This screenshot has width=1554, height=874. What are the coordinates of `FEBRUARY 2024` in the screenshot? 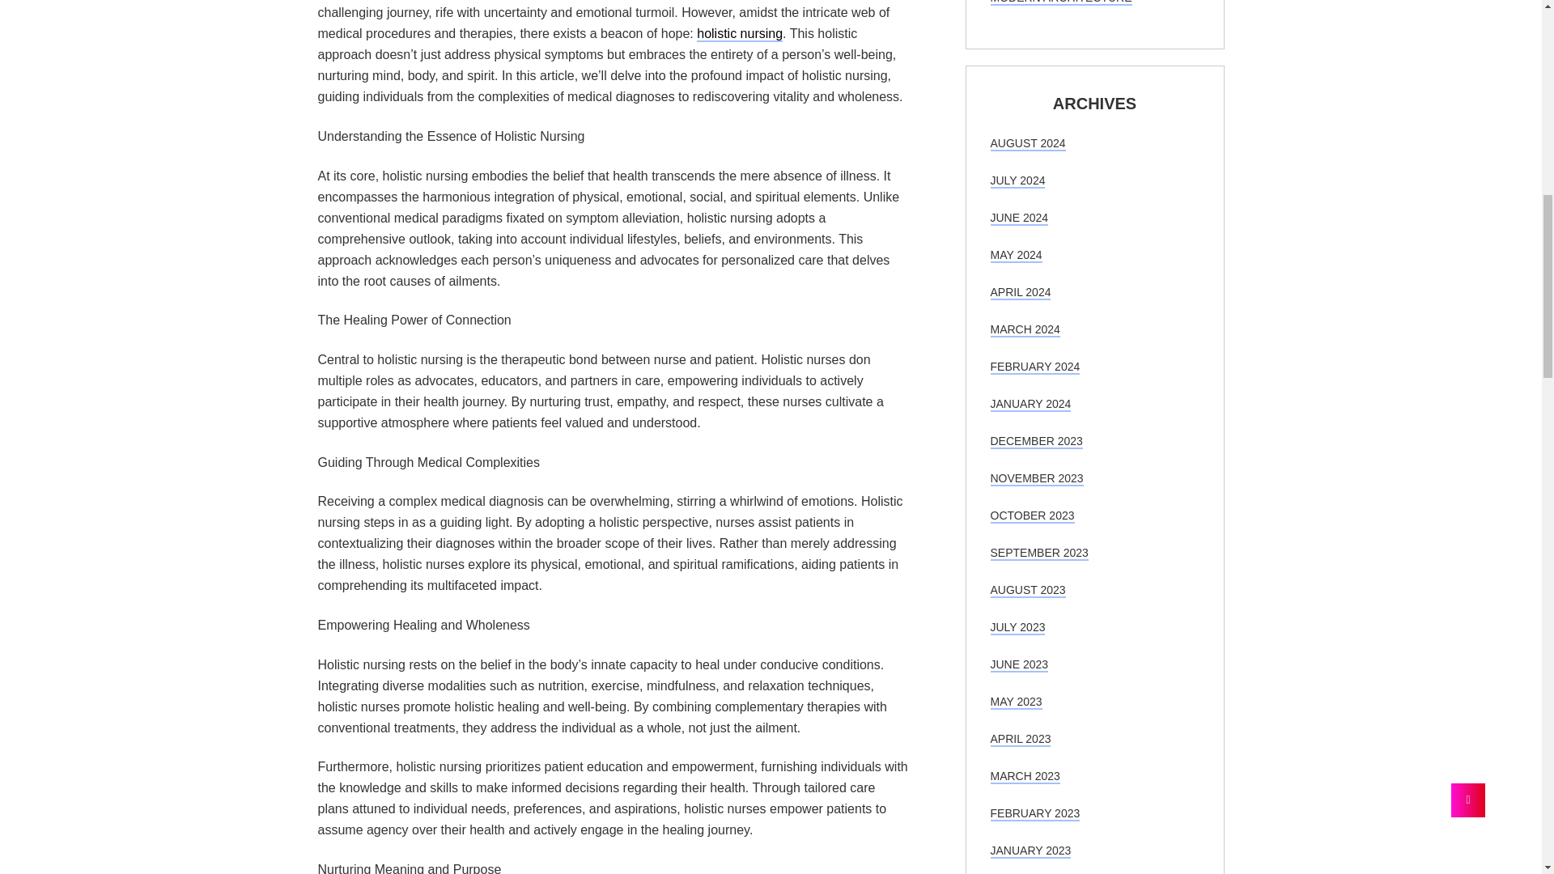 It's located at (1035, 367).